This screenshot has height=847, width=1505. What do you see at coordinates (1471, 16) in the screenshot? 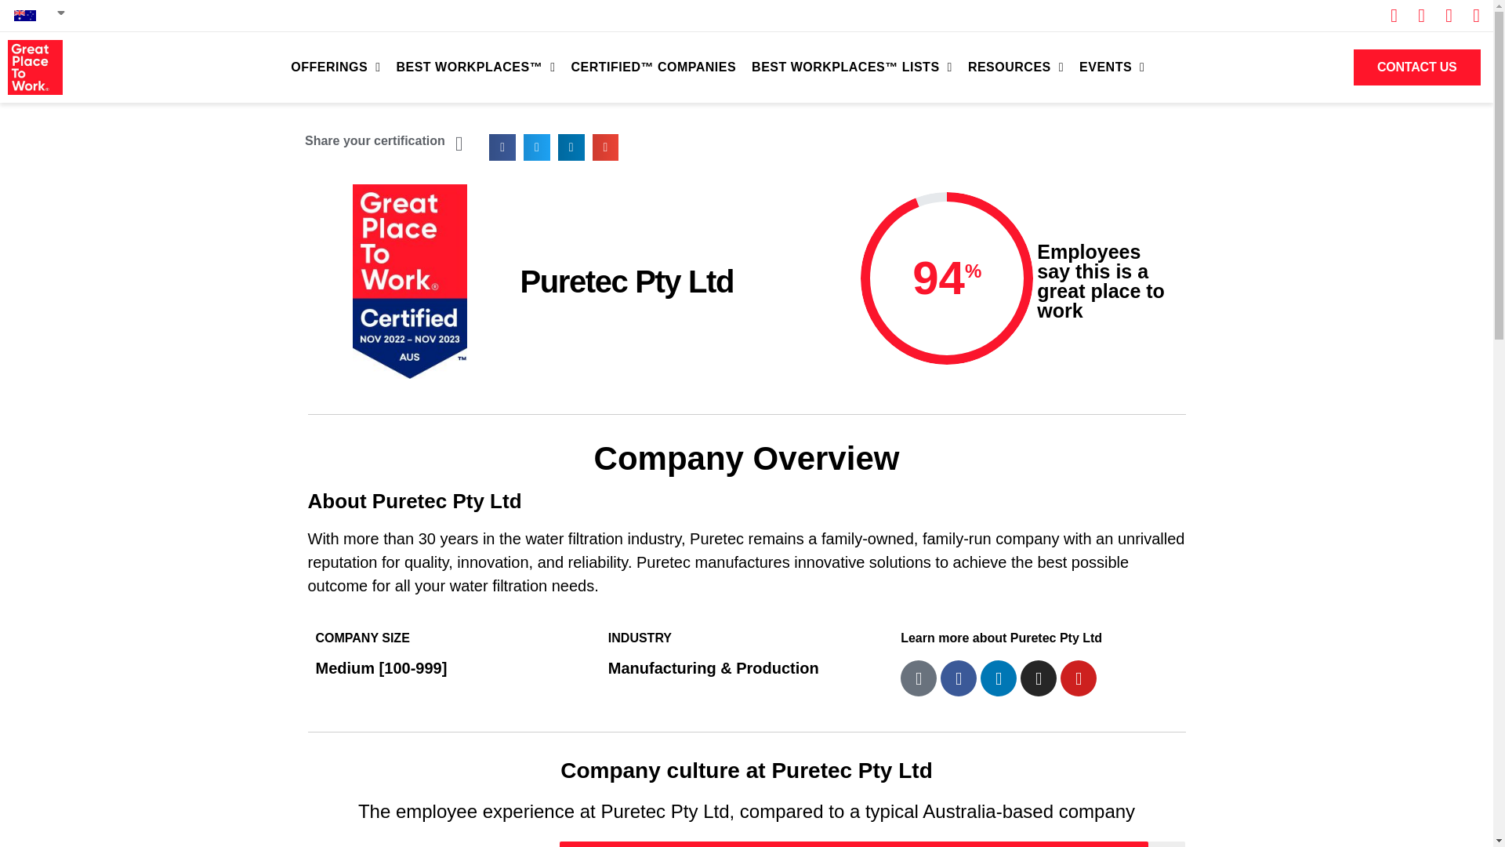
I see `List Item` at bounding box center [1471, 16].